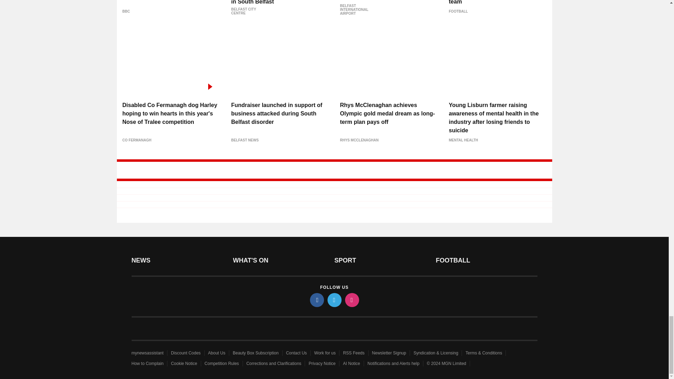  What do you see at coordinates (334, 300) in the screenshot?
I see `twitter` at bounding box center [334, 300].